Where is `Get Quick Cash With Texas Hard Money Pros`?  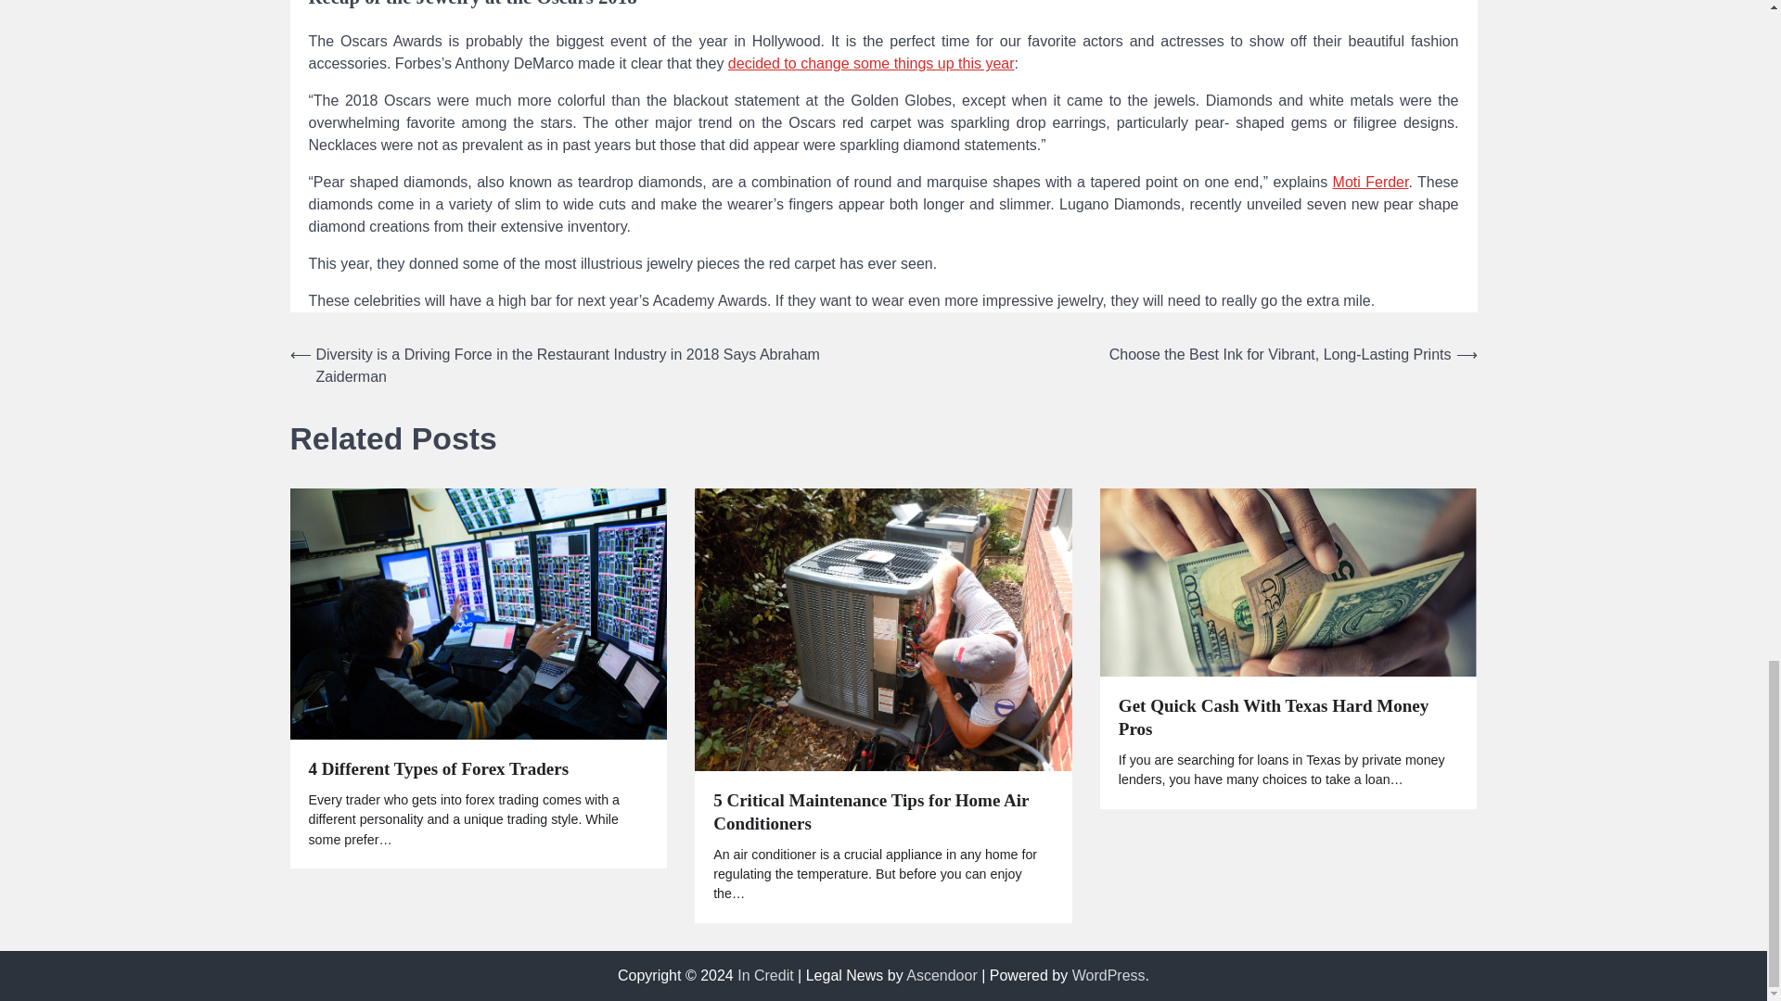
Get Quick Cash With Texas Hard Money Pros is located at coordinates (1288, 717).